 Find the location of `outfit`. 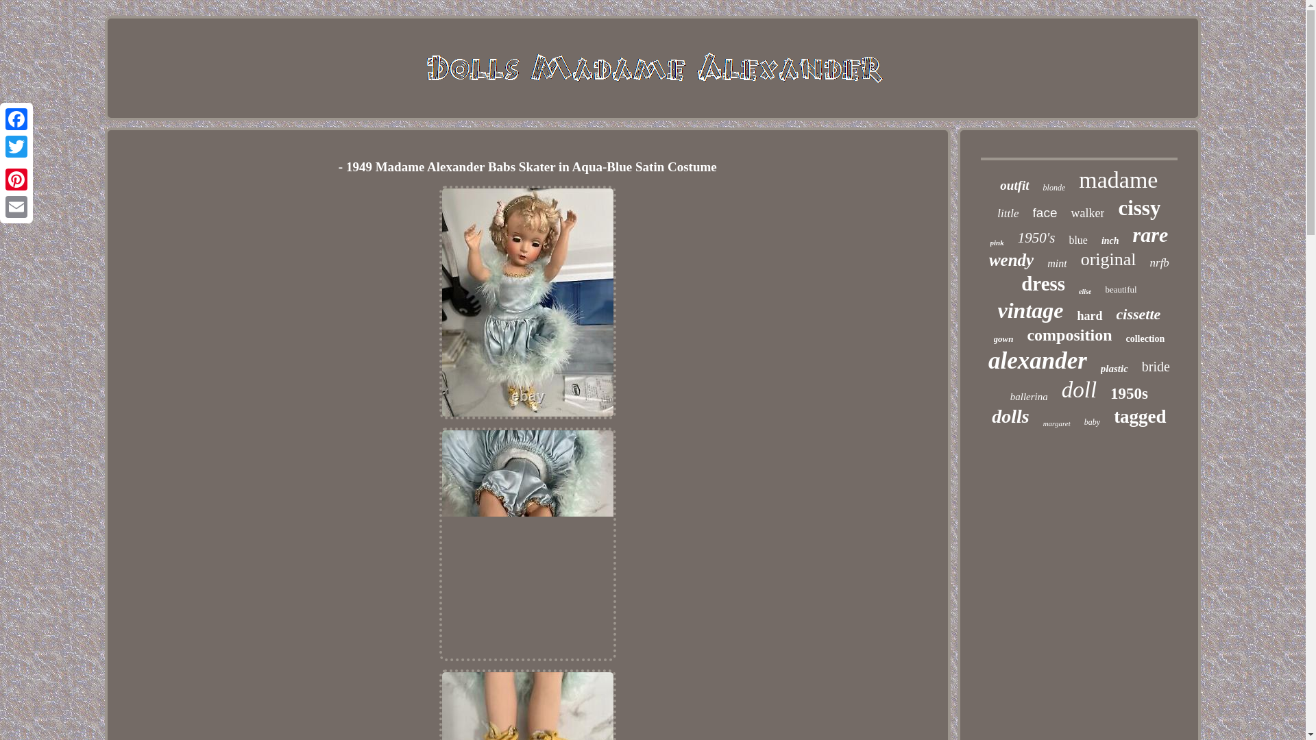

outfit is located at coordinates (1014, 185).